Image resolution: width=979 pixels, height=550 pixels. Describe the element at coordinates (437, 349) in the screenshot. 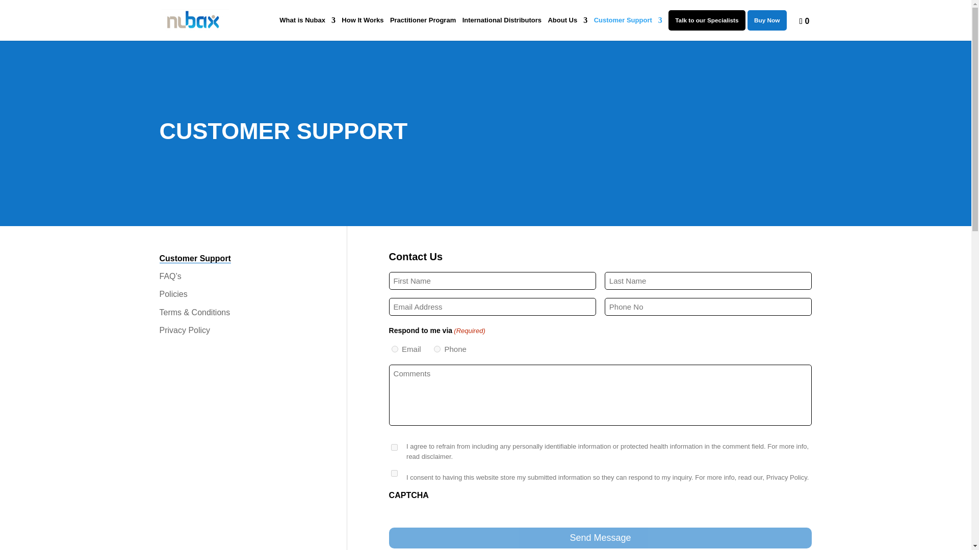

I see `Phone` at that location.